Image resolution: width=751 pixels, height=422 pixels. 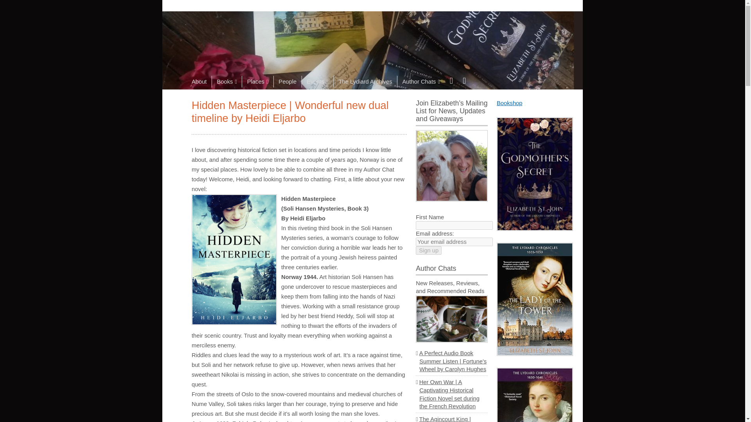 What do you see at coordinates (287, 81) in the screenshot?
I see `People` at bounding box center [287, 81].